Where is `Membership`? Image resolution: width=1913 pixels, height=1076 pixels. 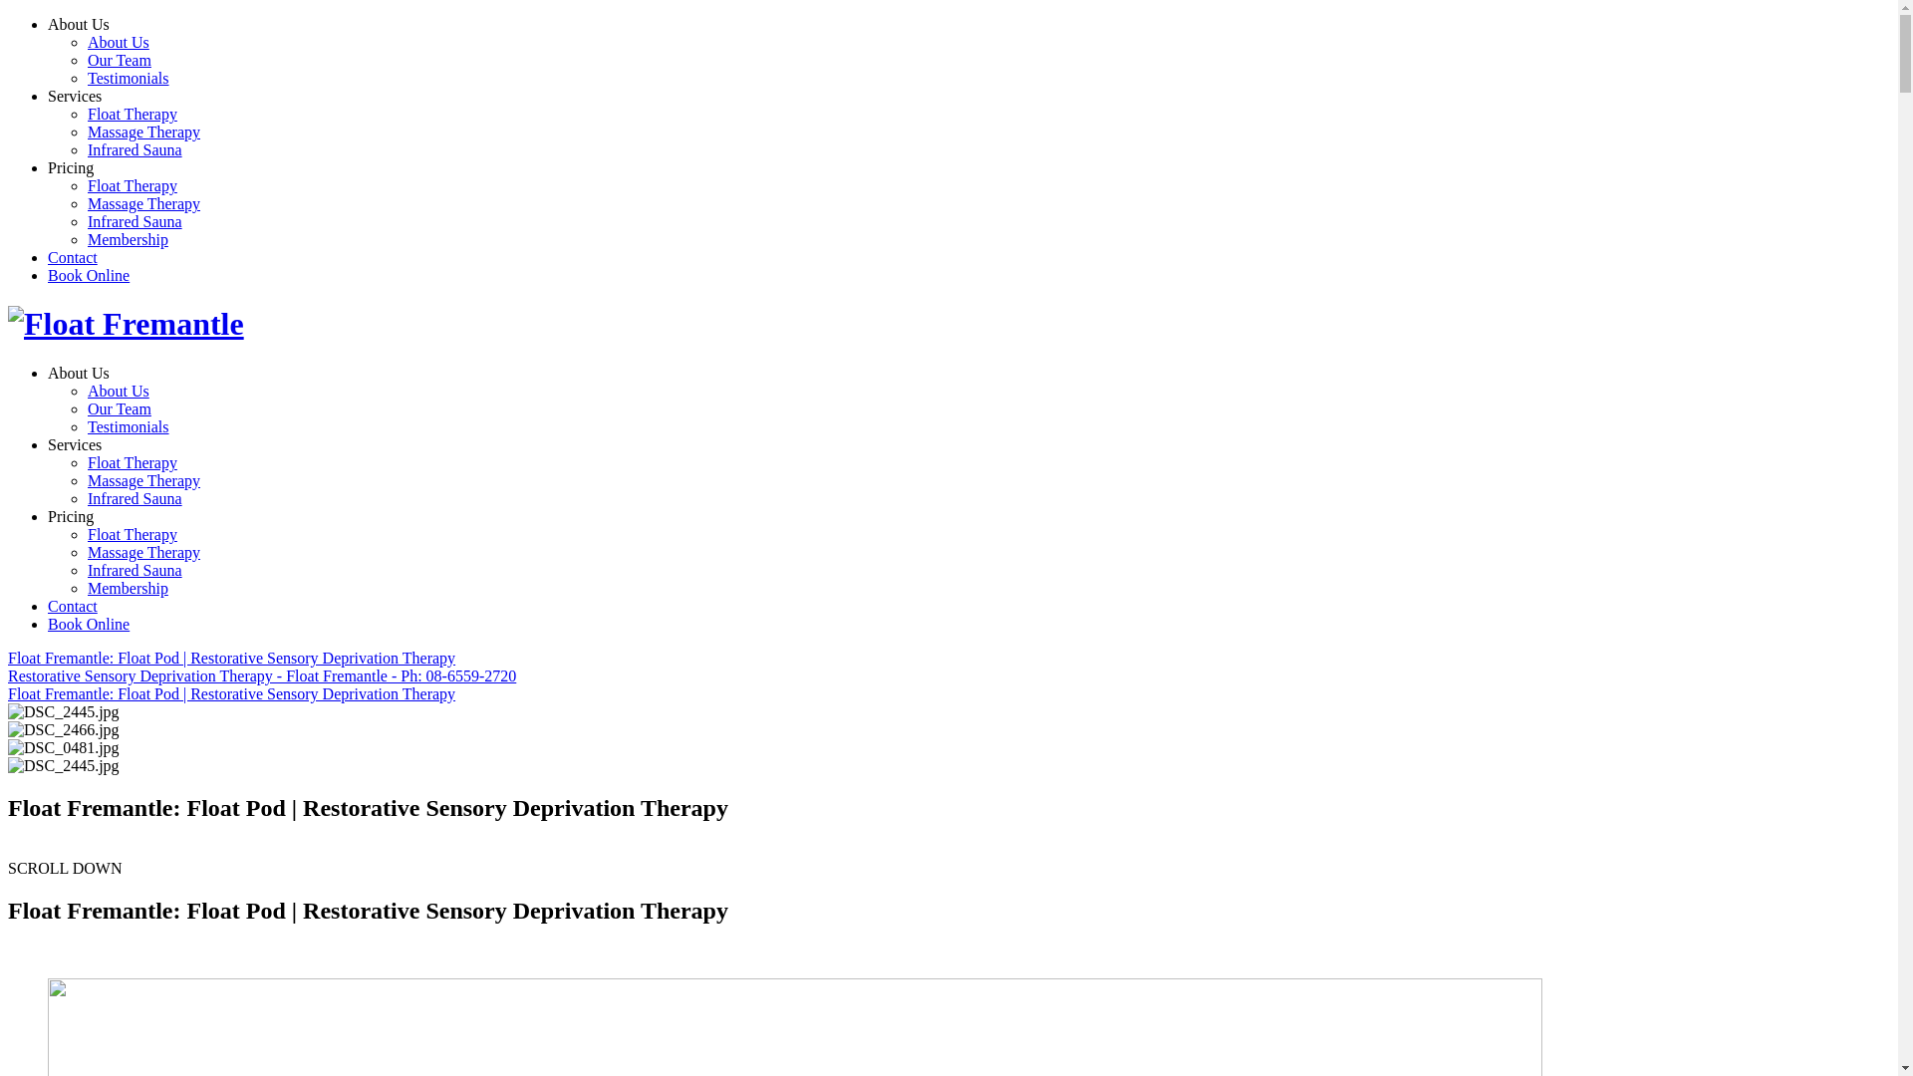
Membership is located at coordinates (128, 239).